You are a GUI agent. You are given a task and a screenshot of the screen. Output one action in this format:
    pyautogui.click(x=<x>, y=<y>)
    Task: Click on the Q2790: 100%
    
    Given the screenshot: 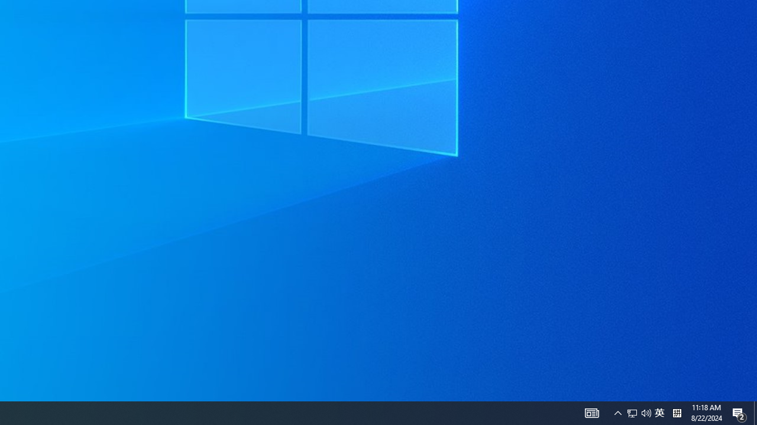 What is the action you would take?
    pyautogui.click(x=646, y=413)
    